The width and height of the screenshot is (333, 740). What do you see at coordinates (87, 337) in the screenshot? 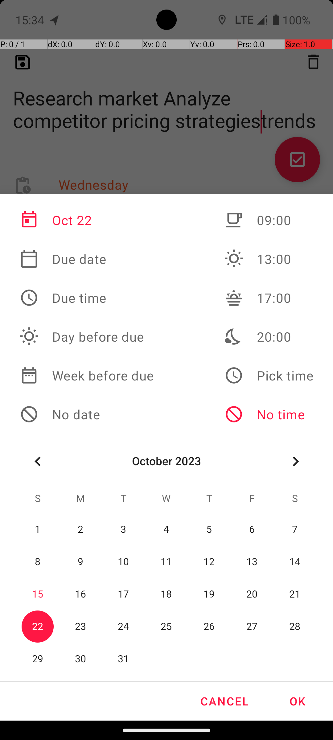
I see `Day before due` at bounding box center [87, 337].